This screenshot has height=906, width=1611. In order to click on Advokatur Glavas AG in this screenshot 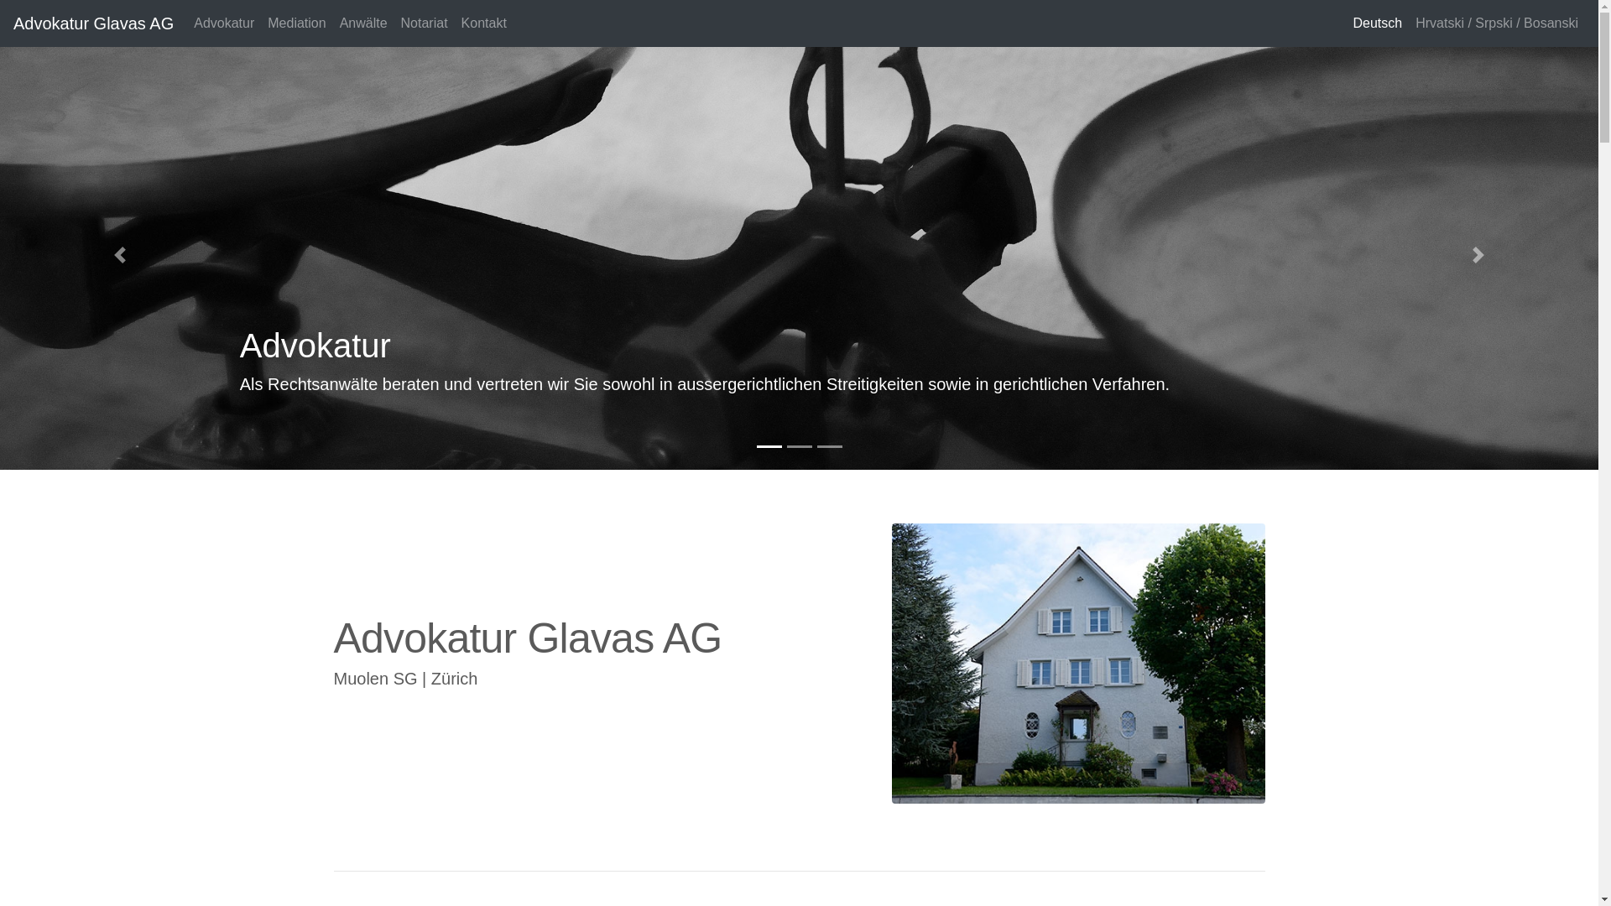, I will do `click(94, 23)`.